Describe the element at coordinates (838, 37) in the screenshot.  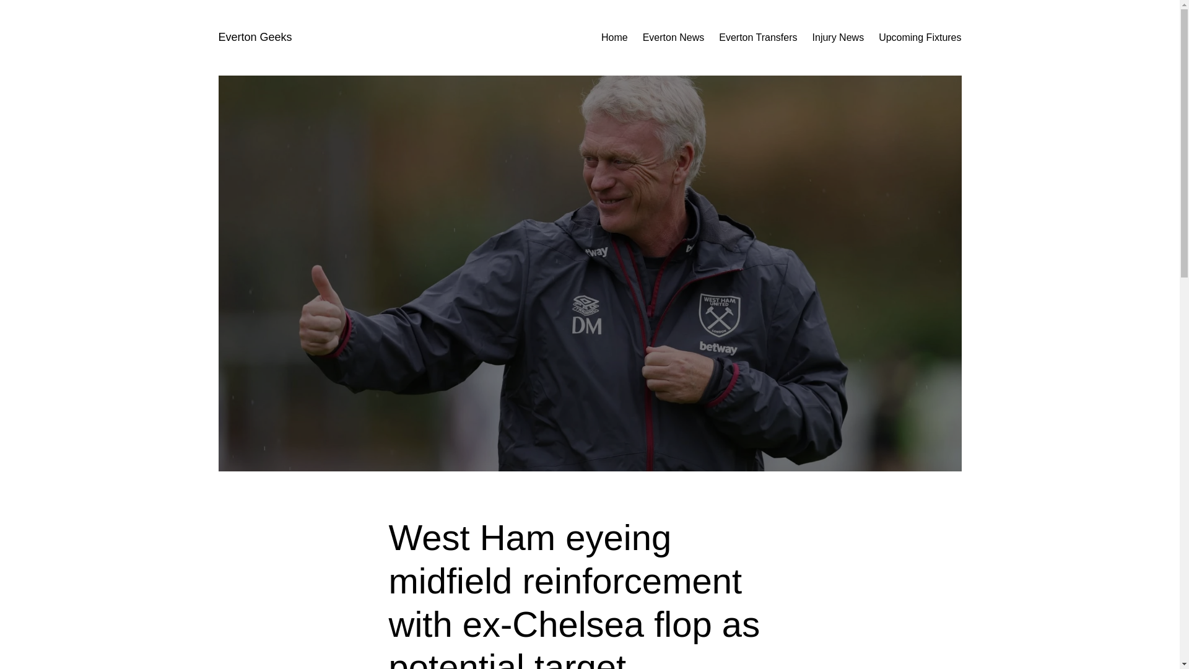
I see `Injury News` at that location.